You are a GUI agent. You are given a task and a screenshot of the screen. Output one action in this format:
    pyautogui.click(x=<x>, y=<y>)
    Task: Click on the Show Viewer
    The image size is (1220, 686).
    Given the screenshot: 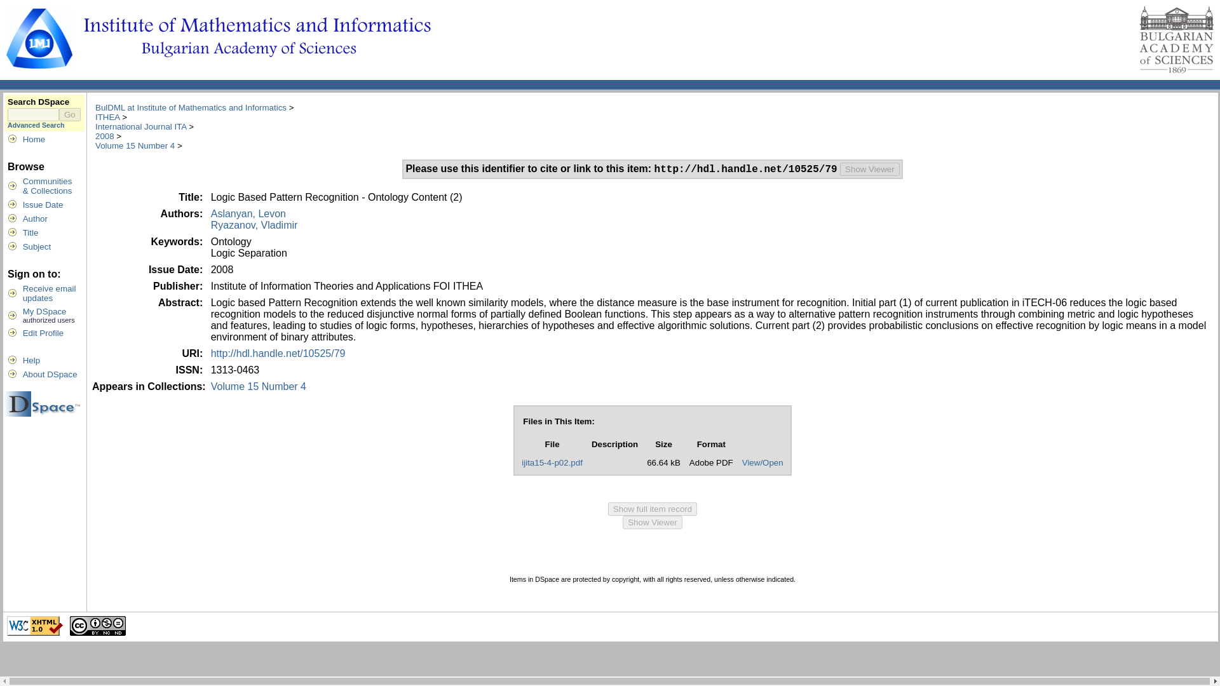 What is the action you would take?
    pyautogui.click(x=104, y=136)
    